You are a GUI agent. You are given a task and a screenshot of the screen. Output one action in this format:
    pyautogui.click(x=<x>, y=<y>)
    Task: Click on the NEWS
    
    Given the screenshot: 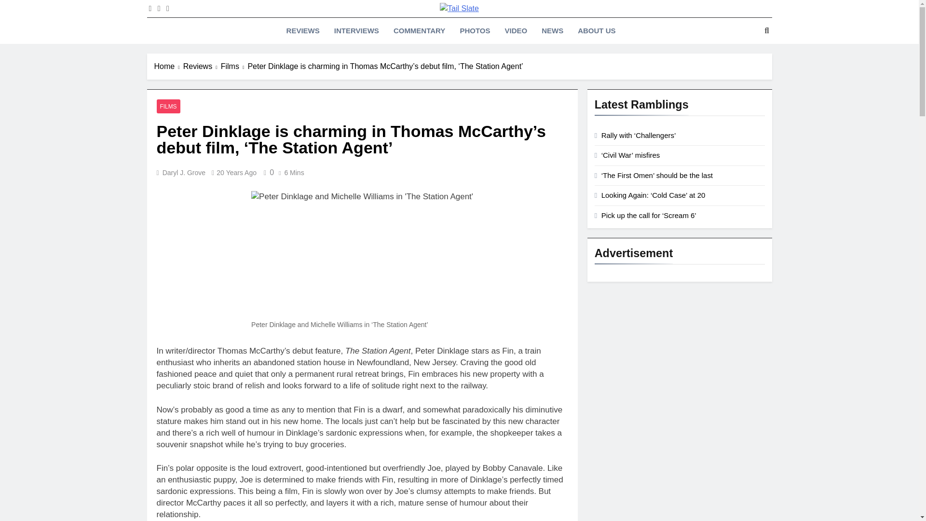 What is the action you would take?
    pyautogui.click(x=552, y=30)
    